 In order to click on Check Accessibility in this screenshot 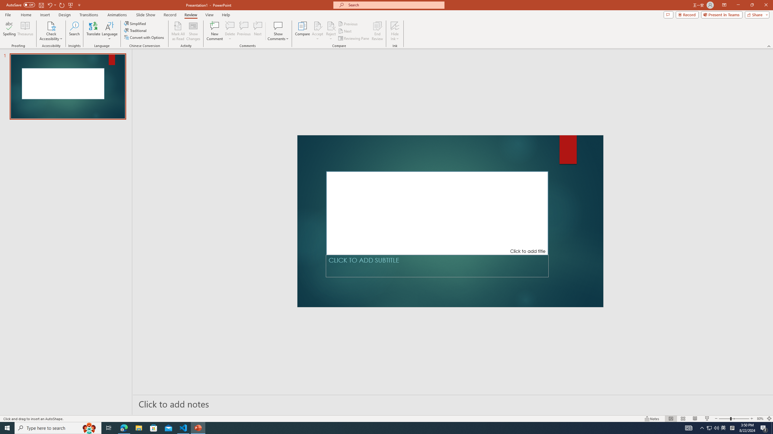, I will do `click(51, 26)`.